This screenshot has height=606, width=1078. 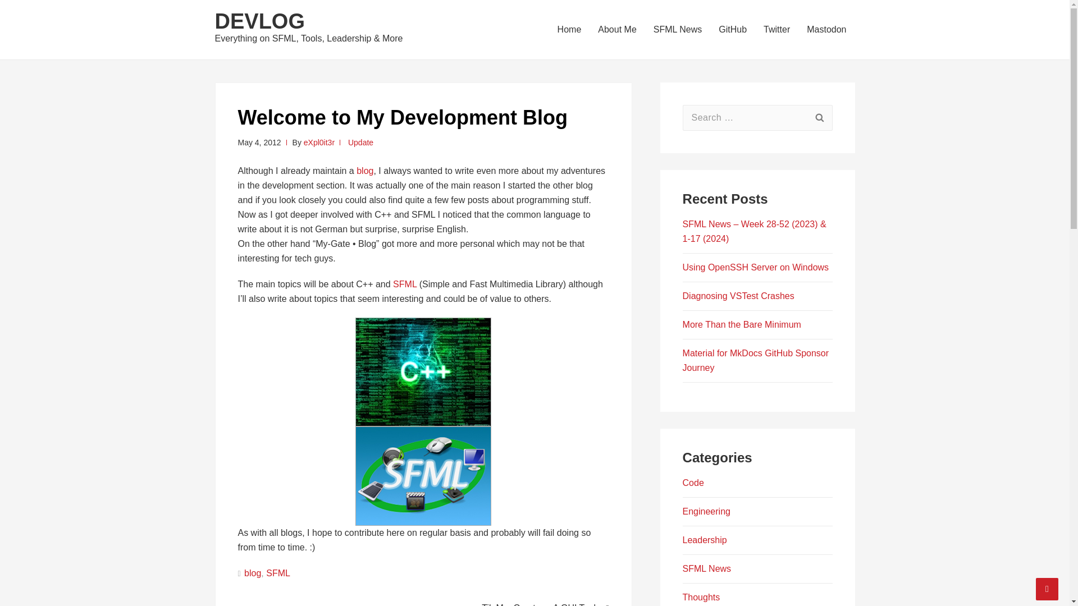 I want to click on Update, so click(x=360, y=143).